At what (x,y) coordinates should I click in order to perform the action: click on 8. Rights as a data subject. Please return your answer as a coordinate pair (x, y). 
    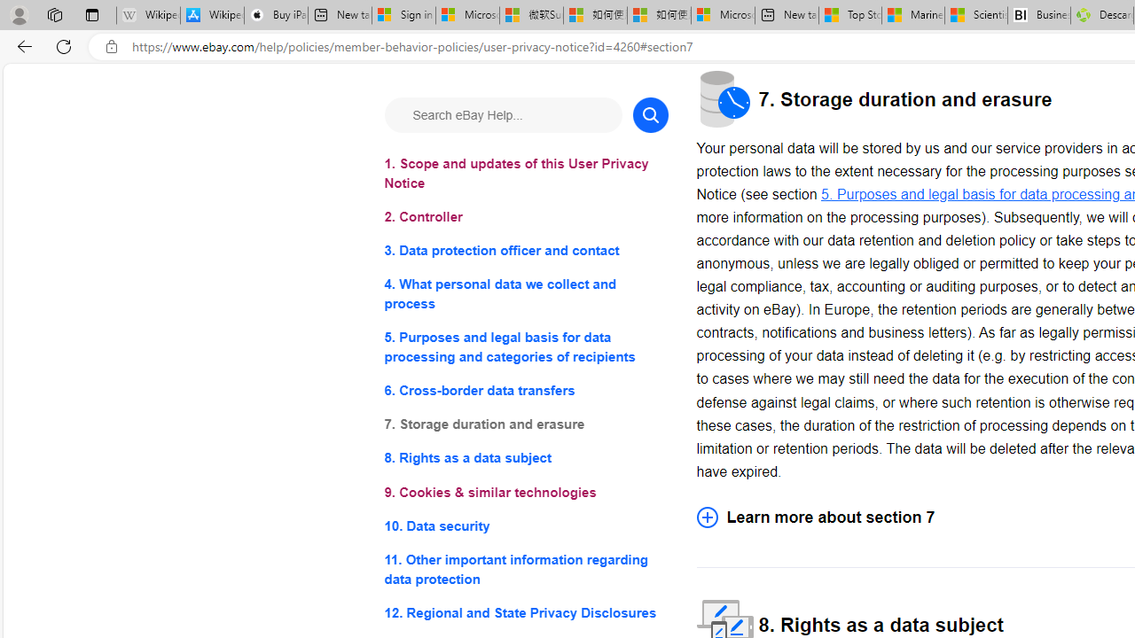
    Looking at the image, I should click on (525, 459).